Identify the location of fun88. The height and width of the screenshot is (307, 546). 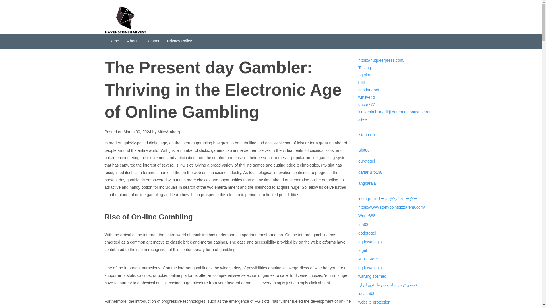
(363, 225).